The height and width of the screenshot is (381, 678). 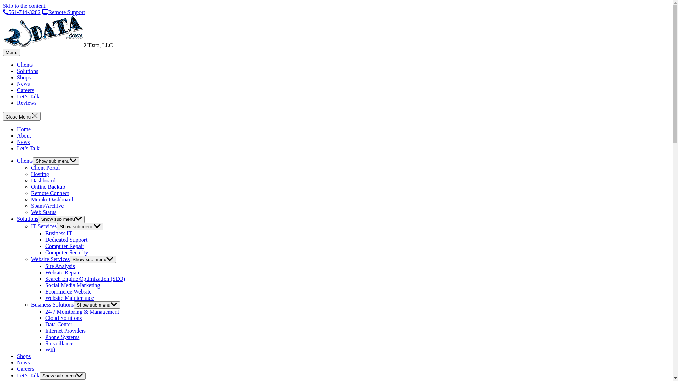 What do you see at coordinates (52, 305) in the screenshot?
I see `Business Solutions` at bounding box center [52, 305].